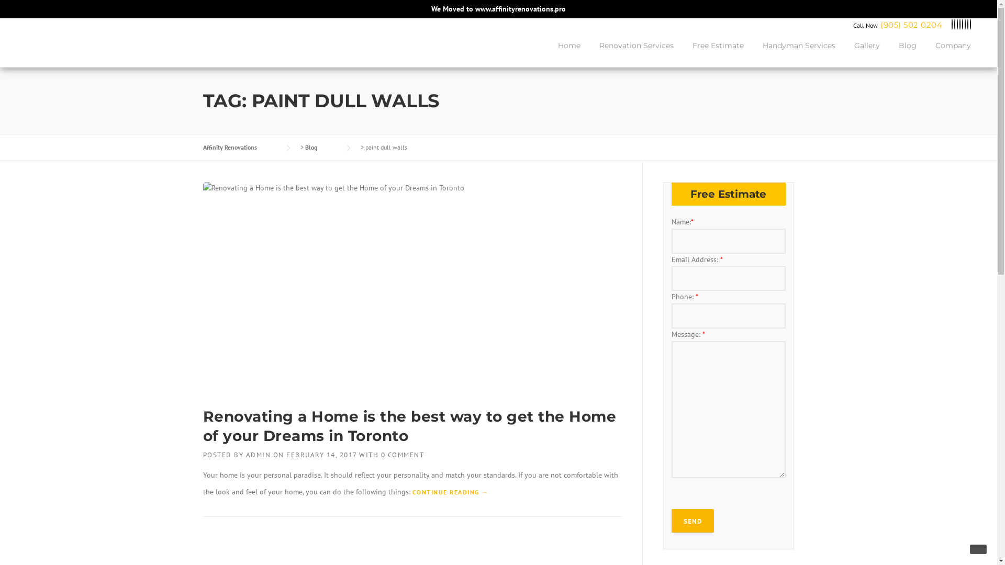  I want to click on Yelp, so click(965, 25).